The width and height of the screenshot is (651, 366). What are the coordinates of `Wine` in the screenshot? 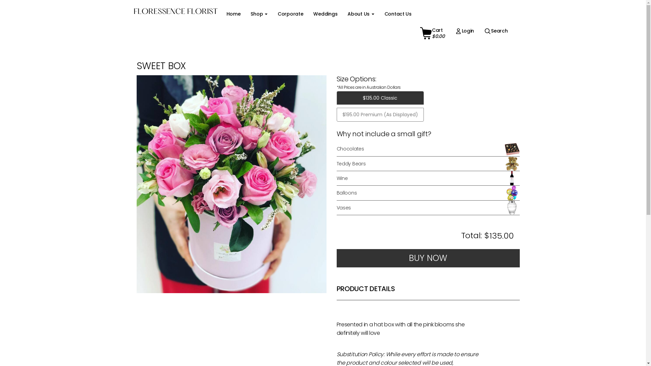 It's located at (428, 178).